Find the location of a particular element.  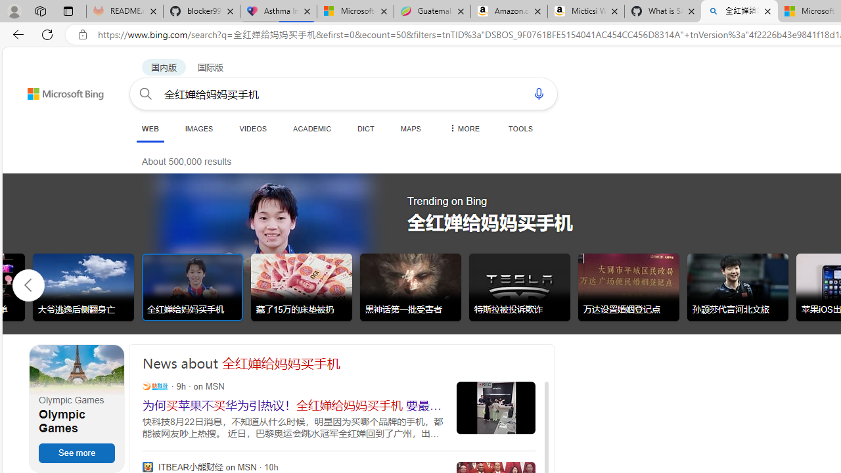

Dropdown Menu is located at coordinates (463, 128).